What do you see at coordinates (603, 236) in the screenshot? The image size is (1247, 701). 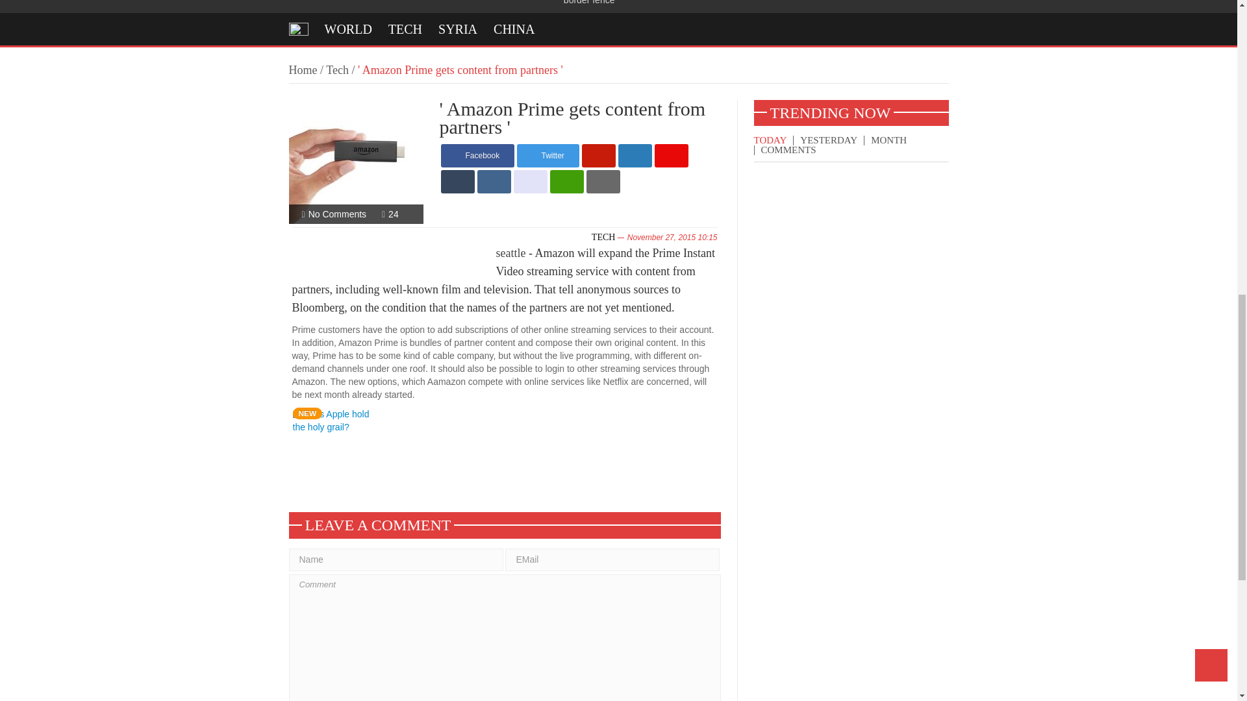 I see `TECH` at bounding box center [603, 236].